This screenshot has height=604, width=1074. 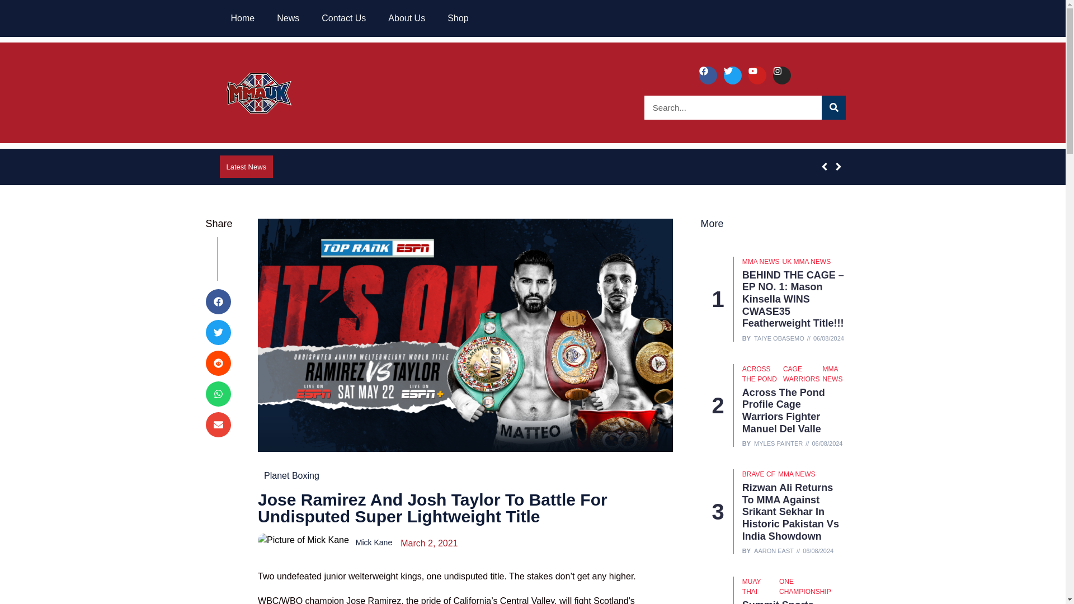 What do you see at coordinates (288, 18) in the screenshot?
I see `News` at bounding box center [288, 18].